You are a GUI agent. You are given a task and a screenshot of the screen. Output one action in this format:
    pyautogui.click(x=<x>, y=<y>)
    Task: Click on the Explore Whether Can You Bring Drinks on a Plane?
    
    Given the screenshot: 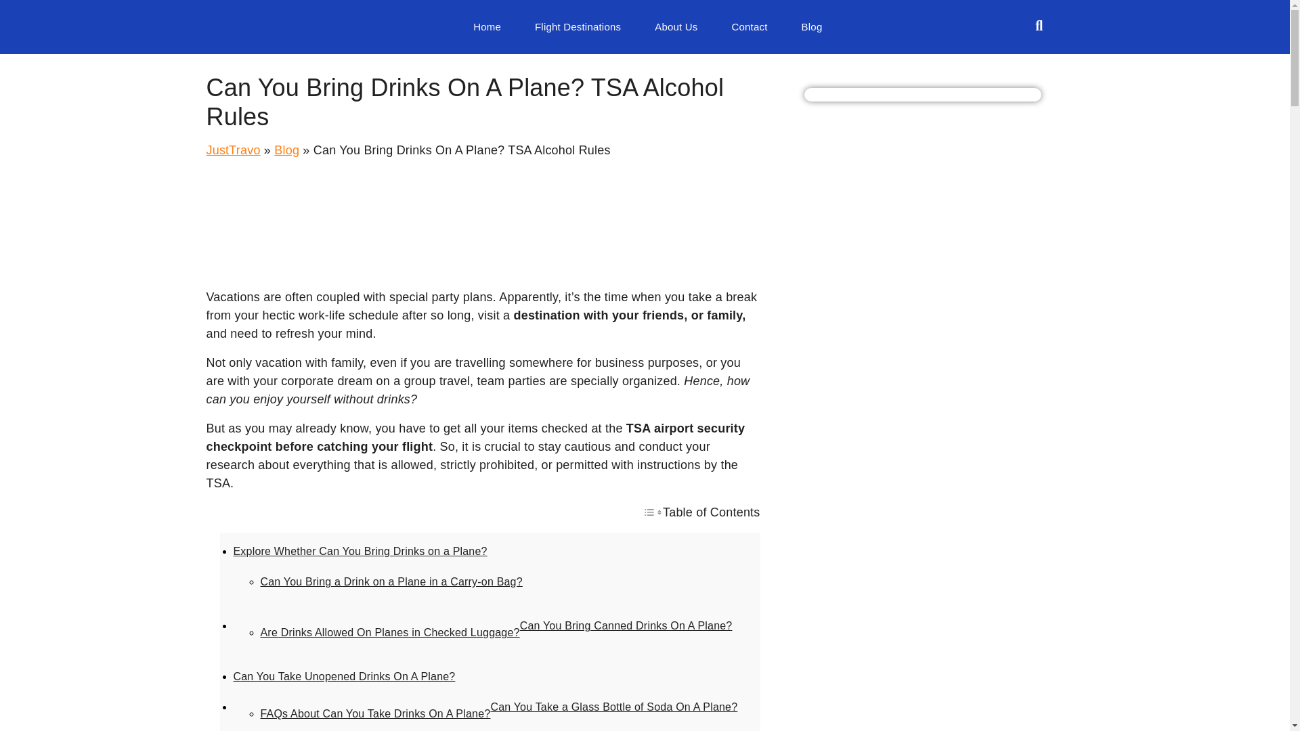 What is the action you would take?
    pyautogui.click(x=359, y=551)
    